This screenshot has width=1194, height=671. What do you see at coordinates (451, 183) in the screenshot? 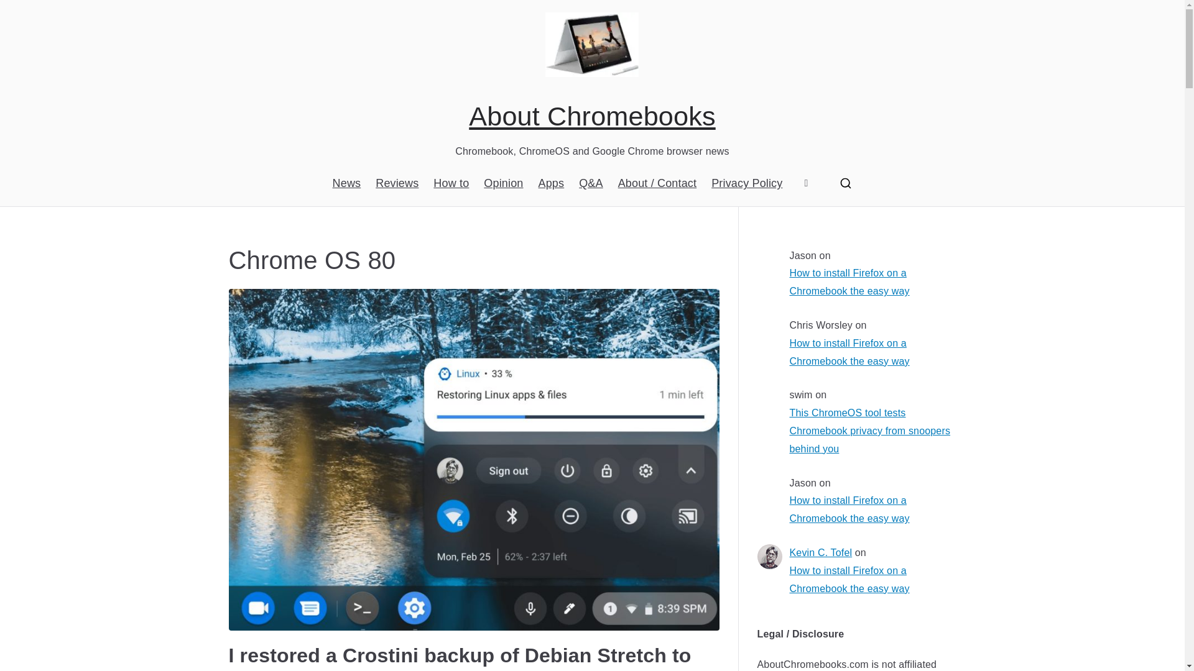
I see `How to` at bounding box center [451, 183].